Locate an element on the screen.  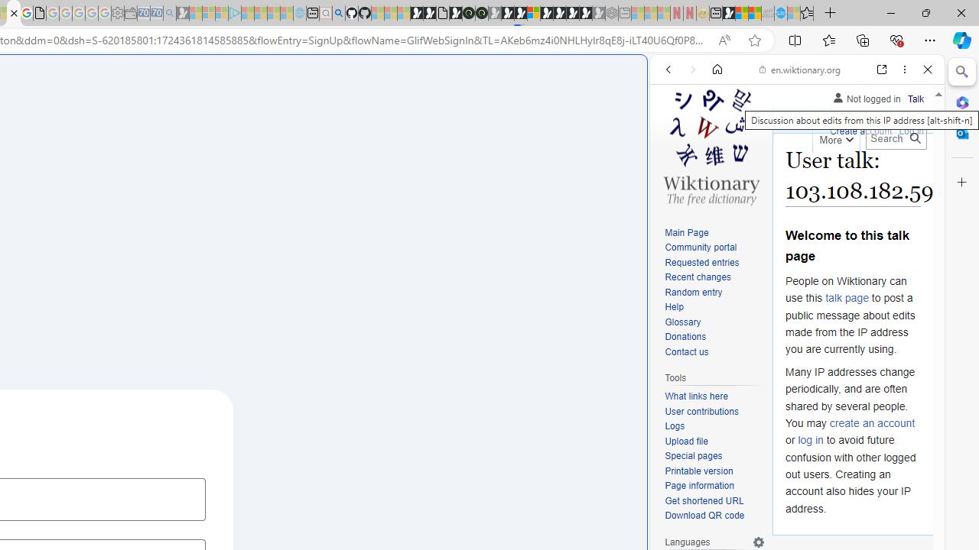
Random entry is located at coordinates (693, 292).